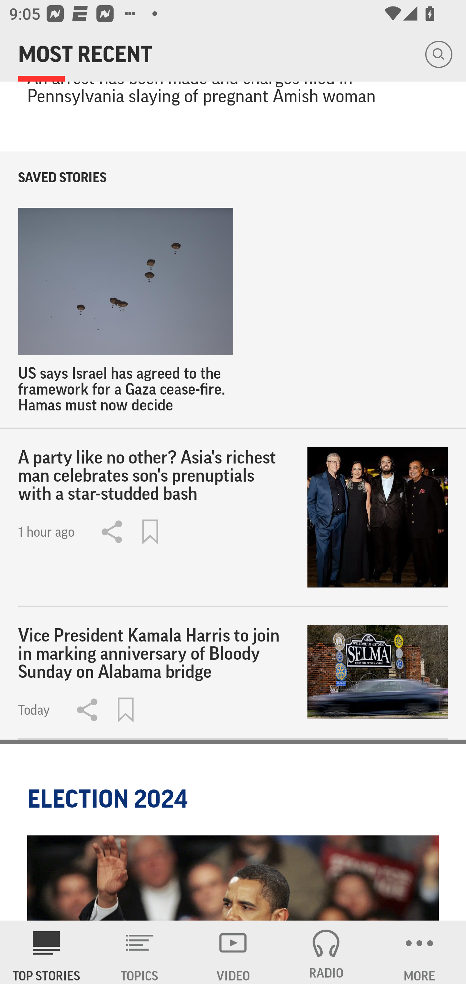 Image resolution: width=466 pixels, height=984 pixels. What do you see at coordinates (233, 952) in the screenshot?
I see `VIDEO` at bounding box center [233, 952].